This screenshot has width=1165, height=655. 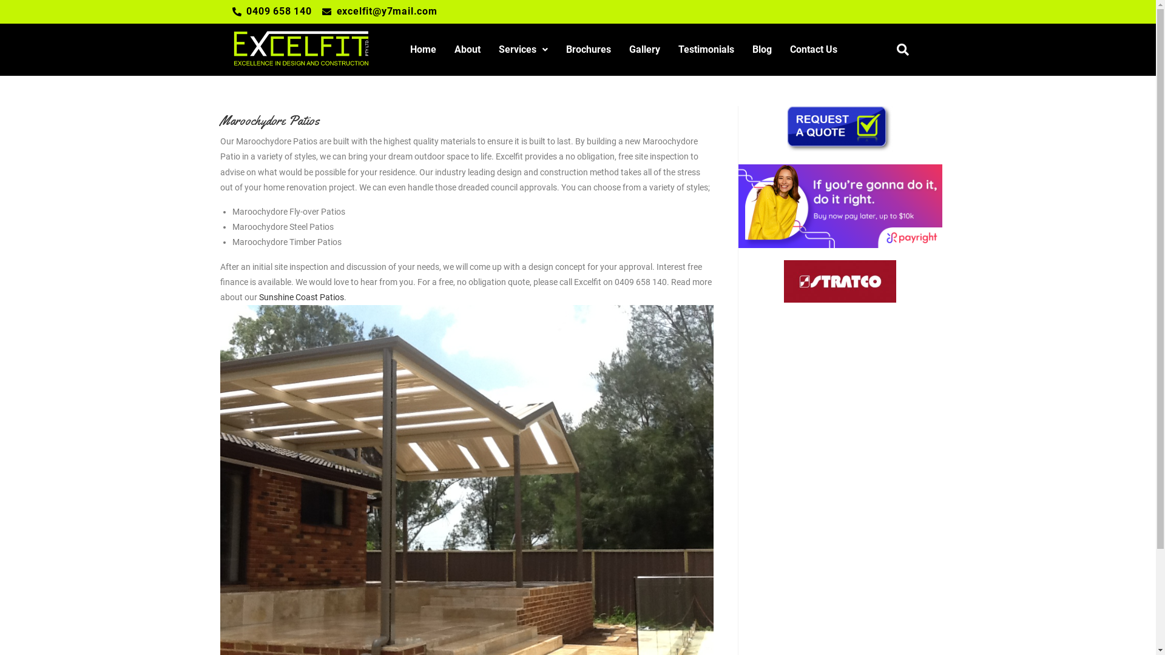 What do you see at coordinates (589, 50) in the screenshot?
I see `Brochures` at bounding box center [589, 50].